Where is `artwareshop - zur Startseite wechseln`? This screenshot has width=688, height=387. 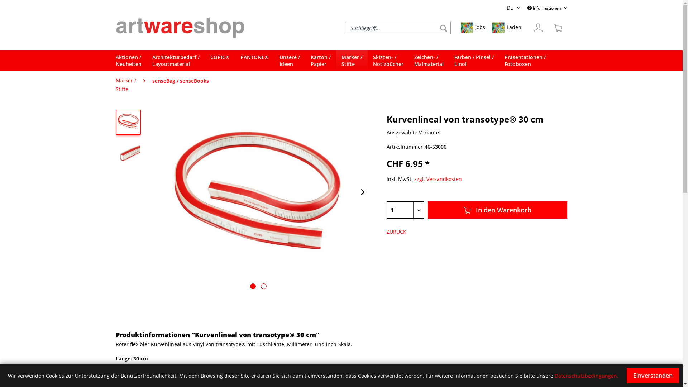 artwareshop - zur Startseite wechseln is located at coordinates (180, 27).